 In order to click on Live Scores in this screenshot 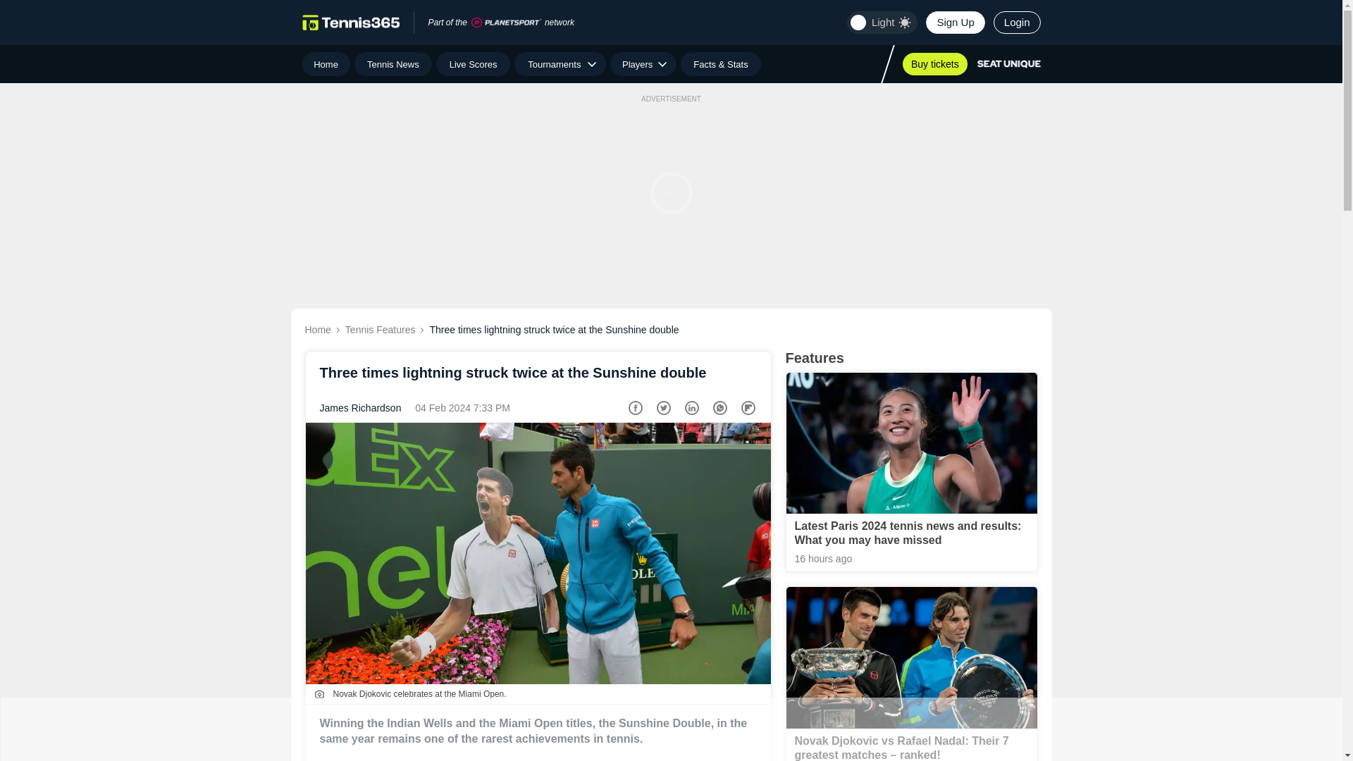, I will do `click(472, 64)`.